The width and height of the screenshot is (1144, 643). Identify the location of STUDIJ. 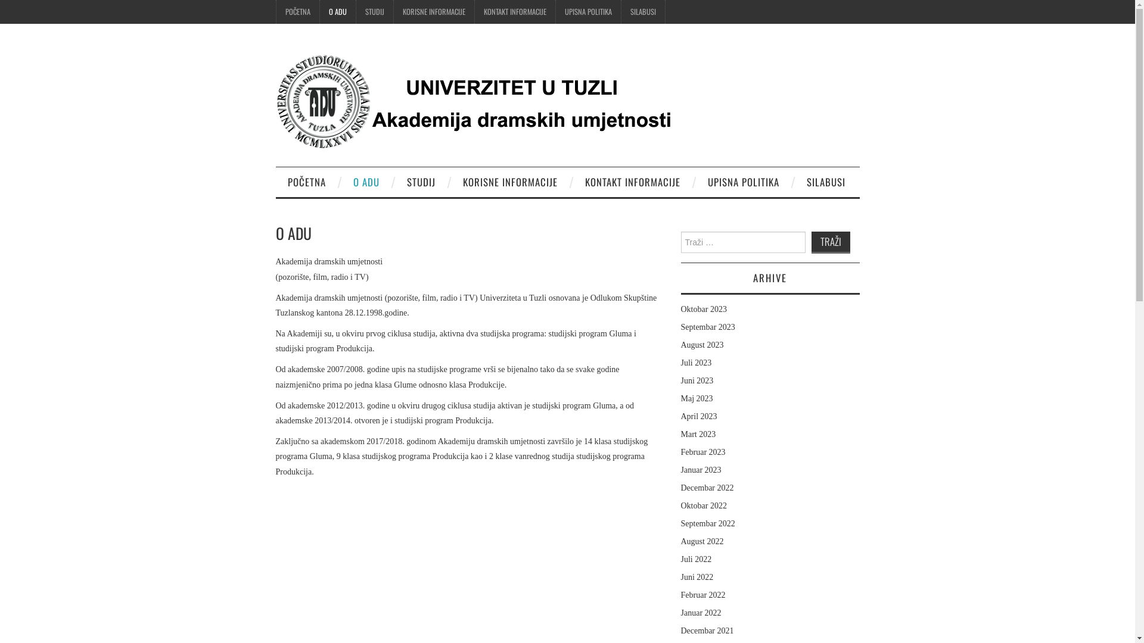
(421, 182).